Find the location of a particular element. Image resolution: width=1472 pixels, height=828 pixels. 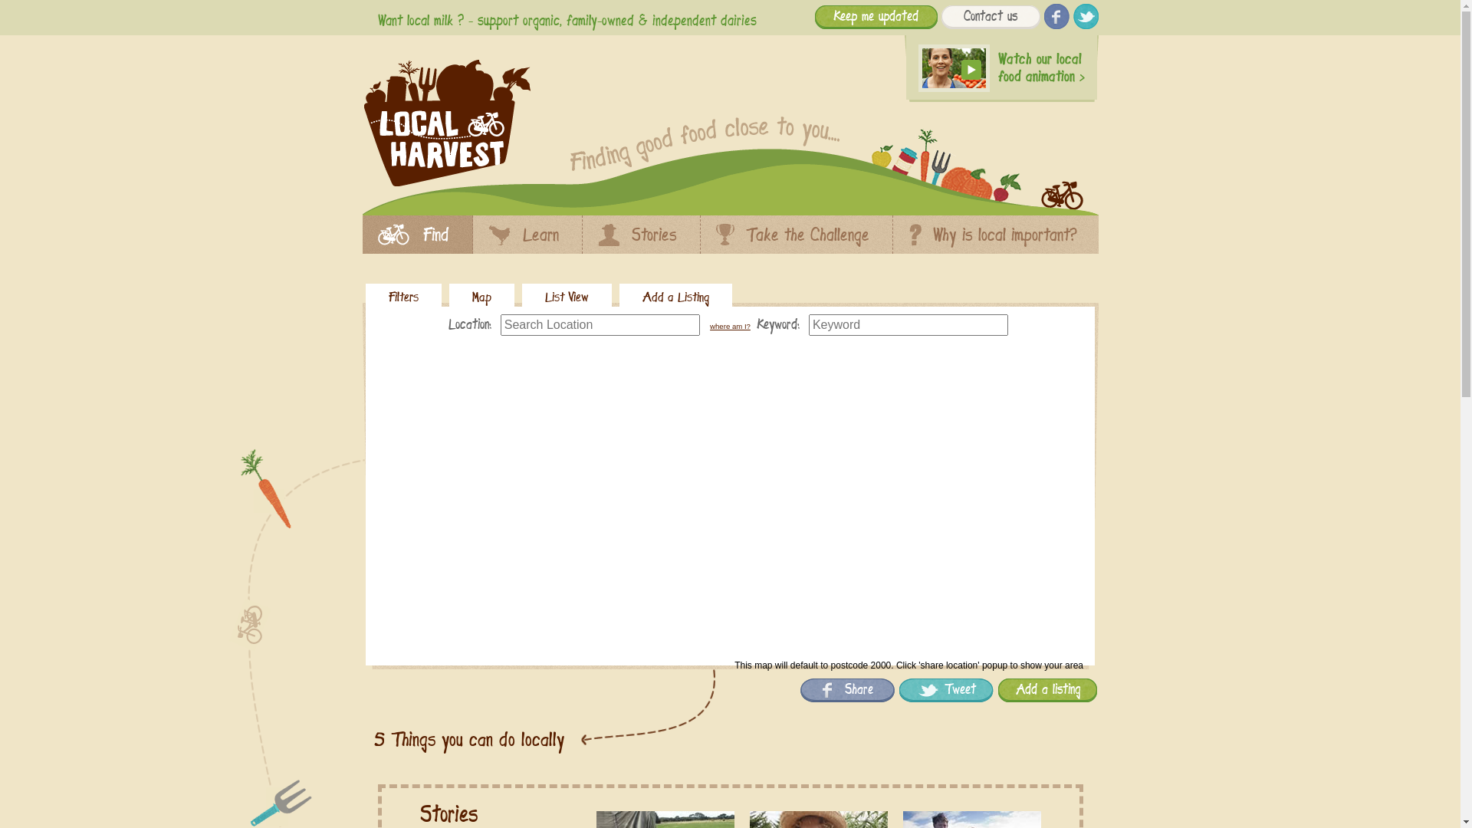

Tweet is located at coordinates (946, 692).